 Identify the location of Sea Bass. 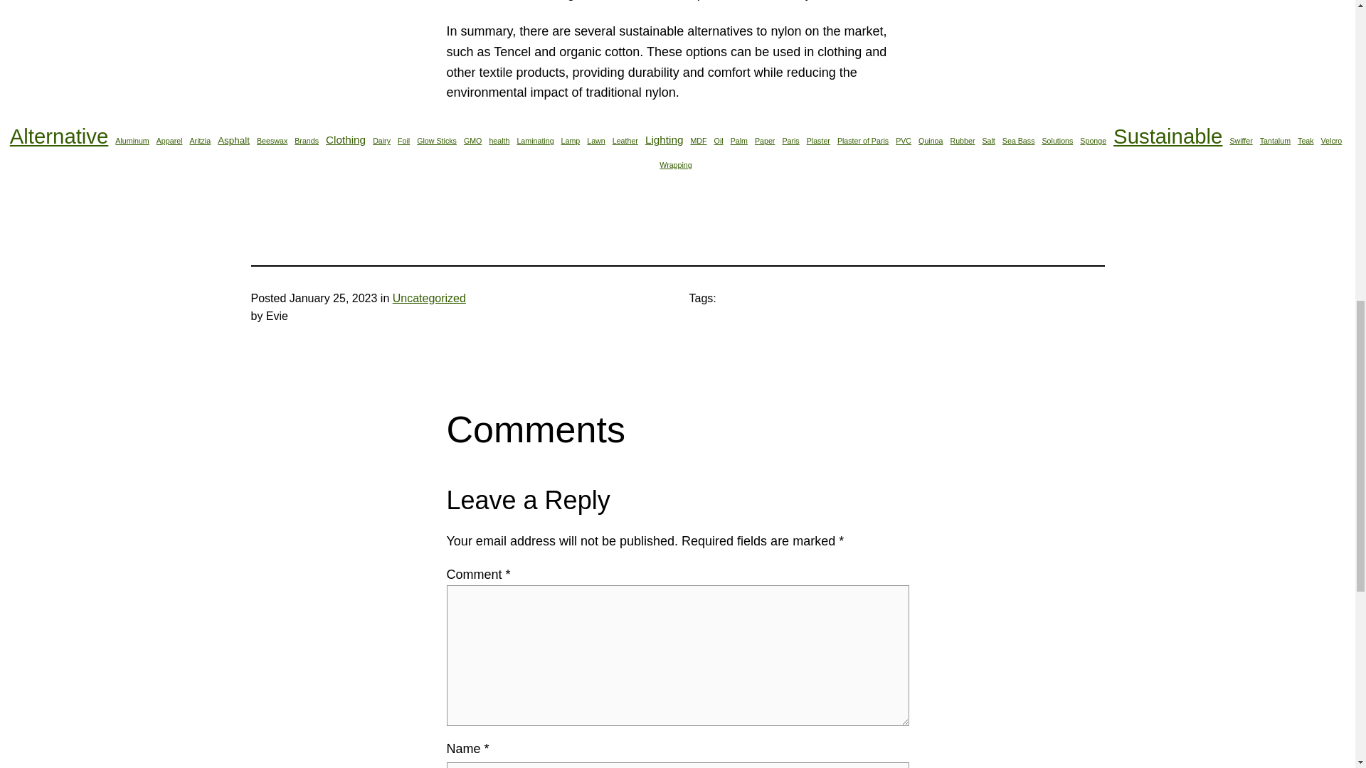
(1019, 141).